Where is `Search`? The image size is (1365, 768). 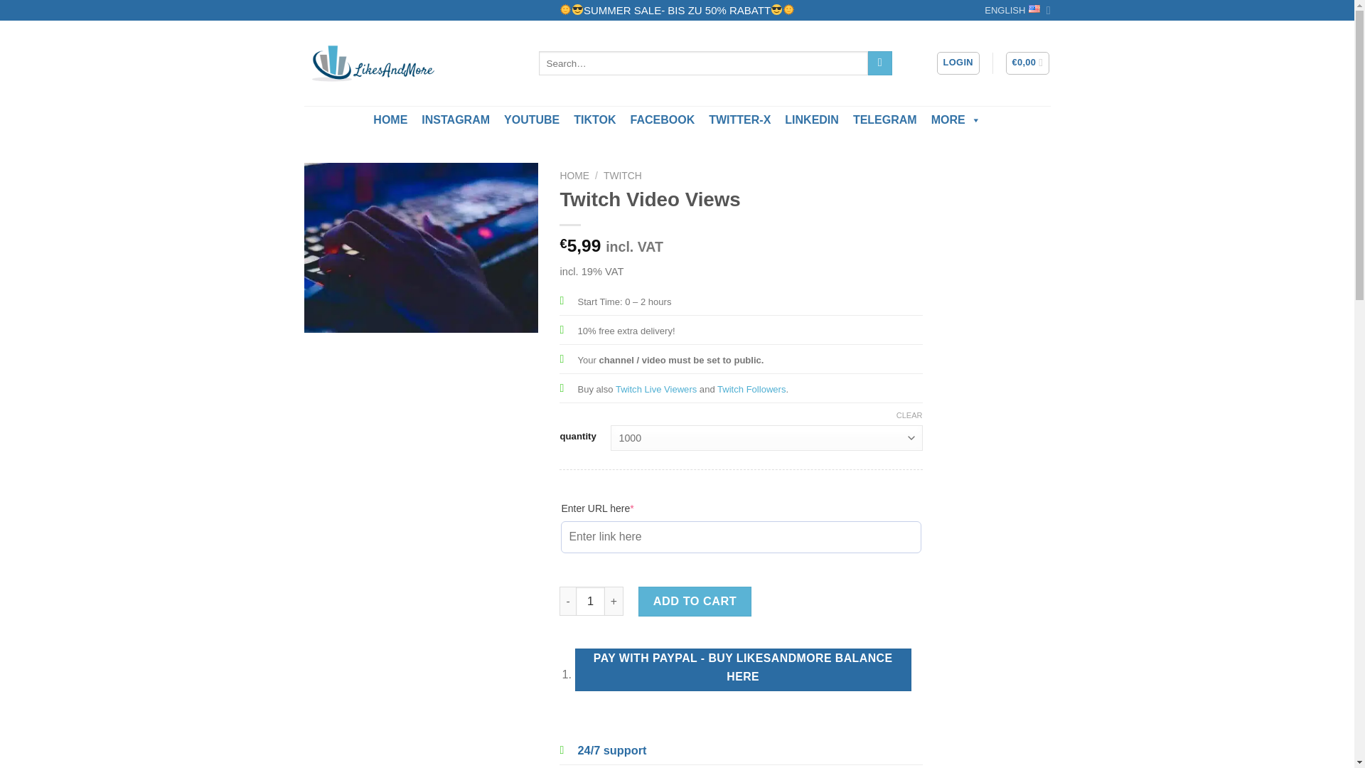 Search is located at coordinates (880, 63).